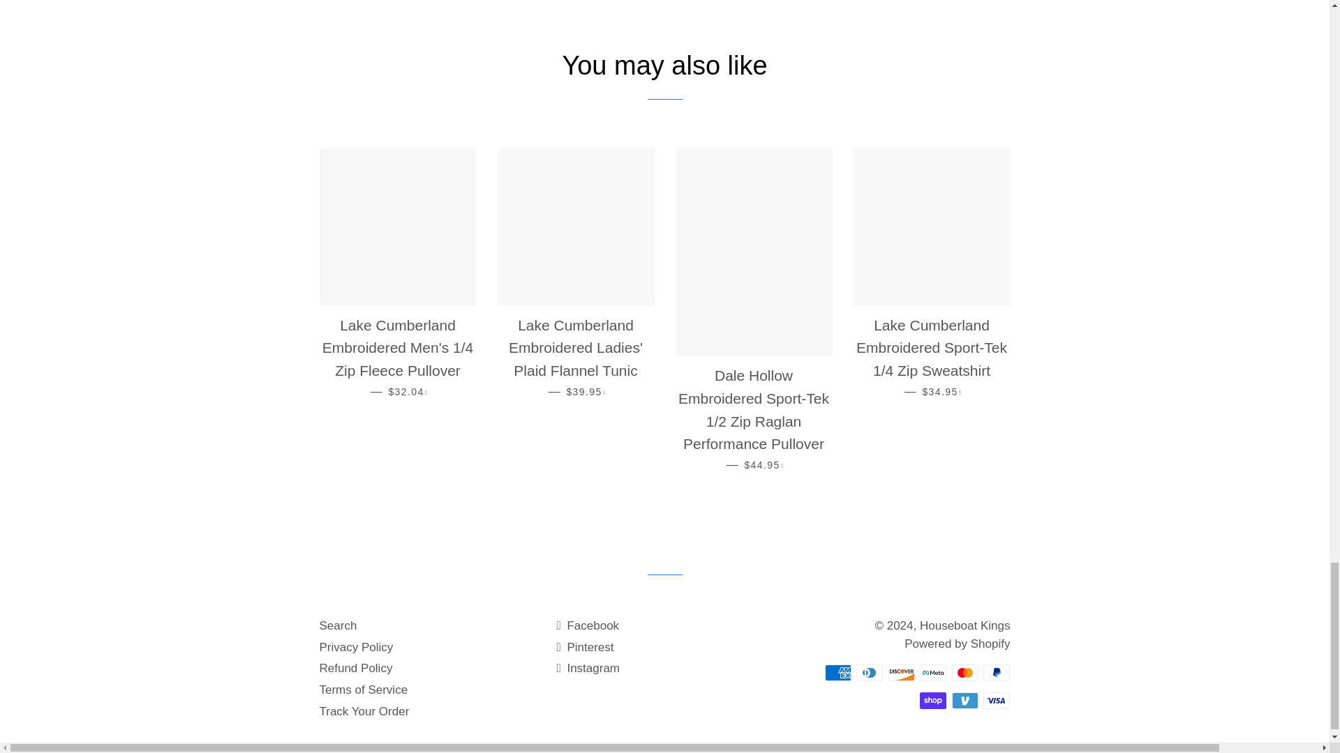  Describe the element at coordinates (932, 672) in the screenshot. I see `Meta Pay` at that location.